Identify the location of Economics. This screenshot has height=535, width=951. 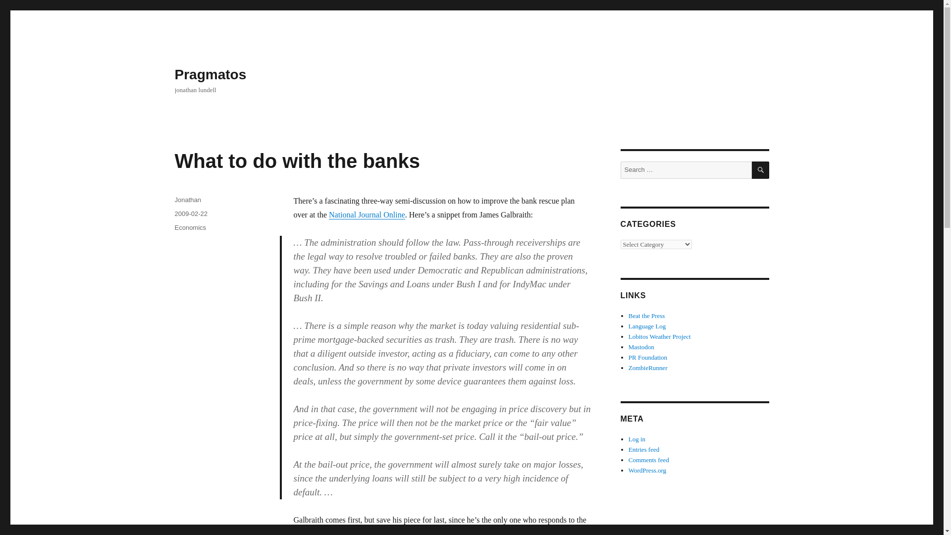
(190, 227).